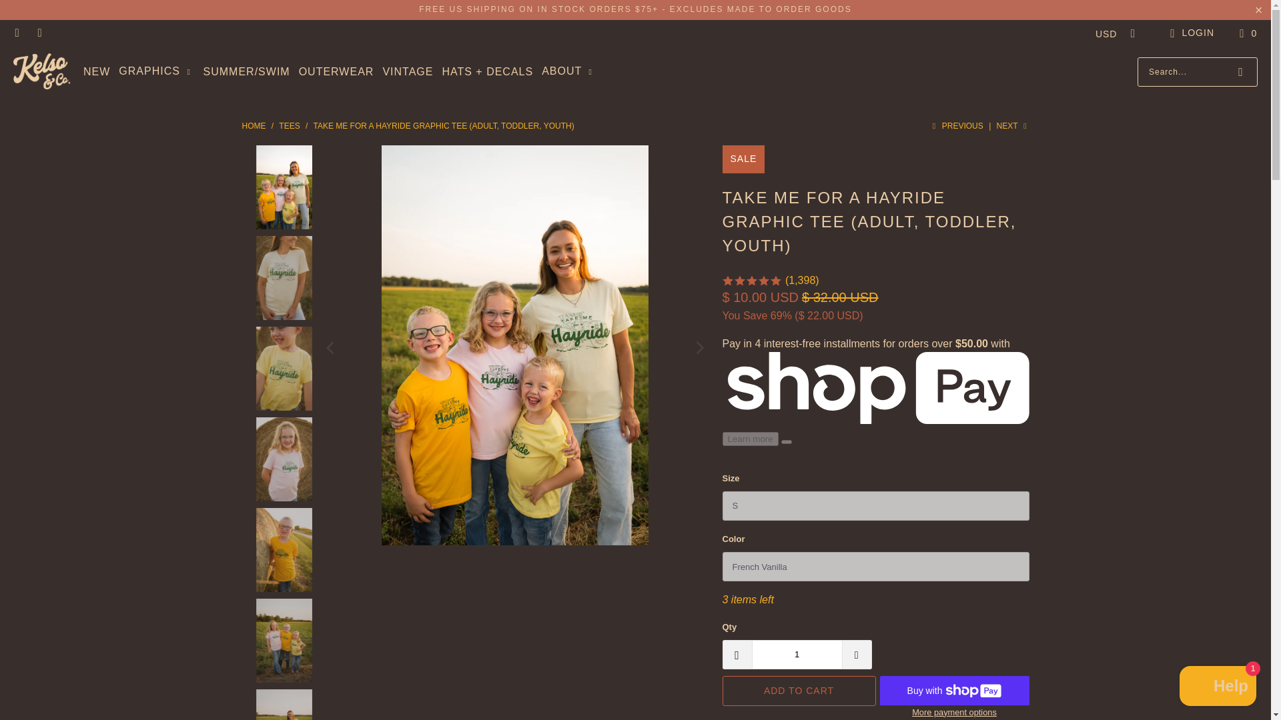 This screenshot has height=720, width=1281. Describe the element at coordinates (1190, 33) in the screenshot. I see `My Account ` at that location.